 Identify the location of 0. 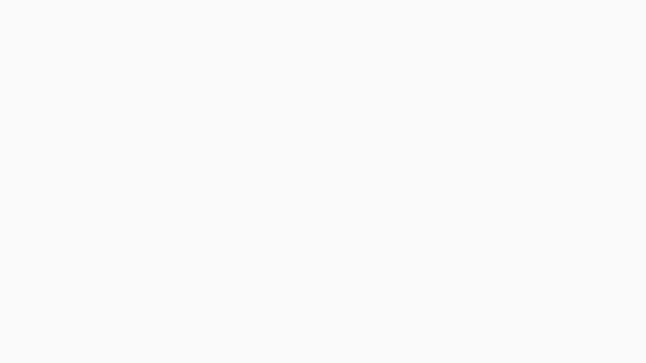
(169, 141).